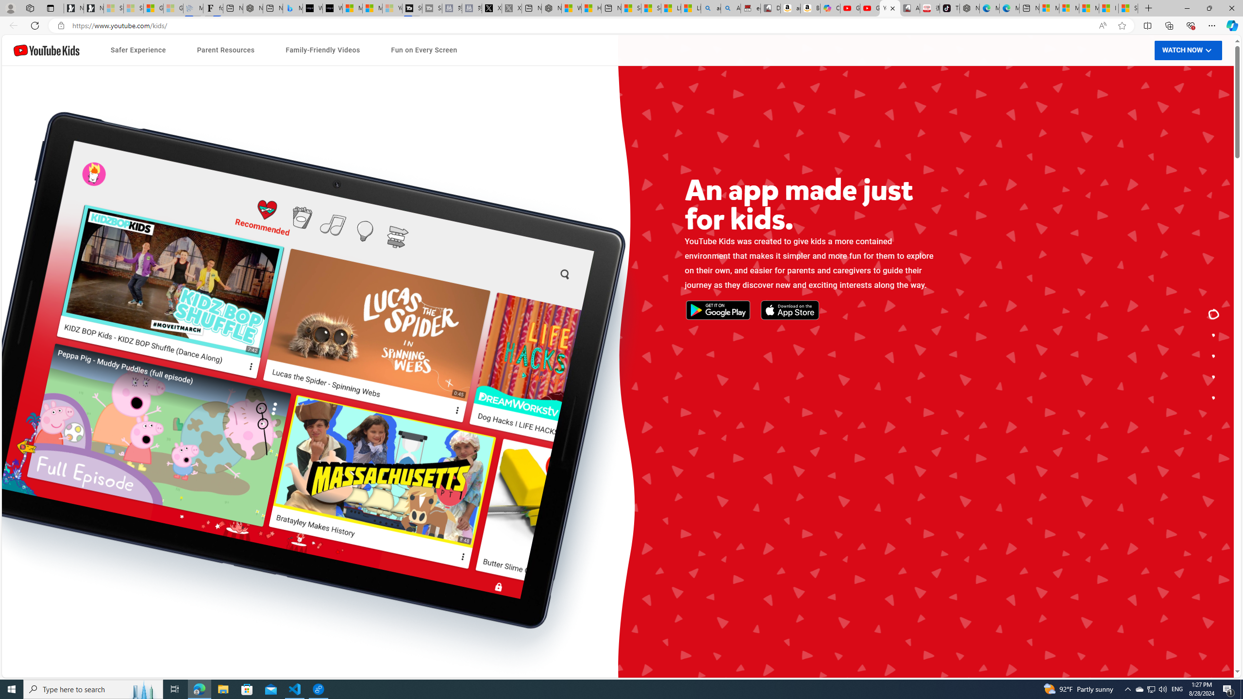 This screenshot has height=699, width=1243. What do you see at coordinates (790, 8) in the screenshot?
I see `amazon.in/dp/B0CX59H5W7/?tag=gsmcom05-21` at bounding box center [790, 8].